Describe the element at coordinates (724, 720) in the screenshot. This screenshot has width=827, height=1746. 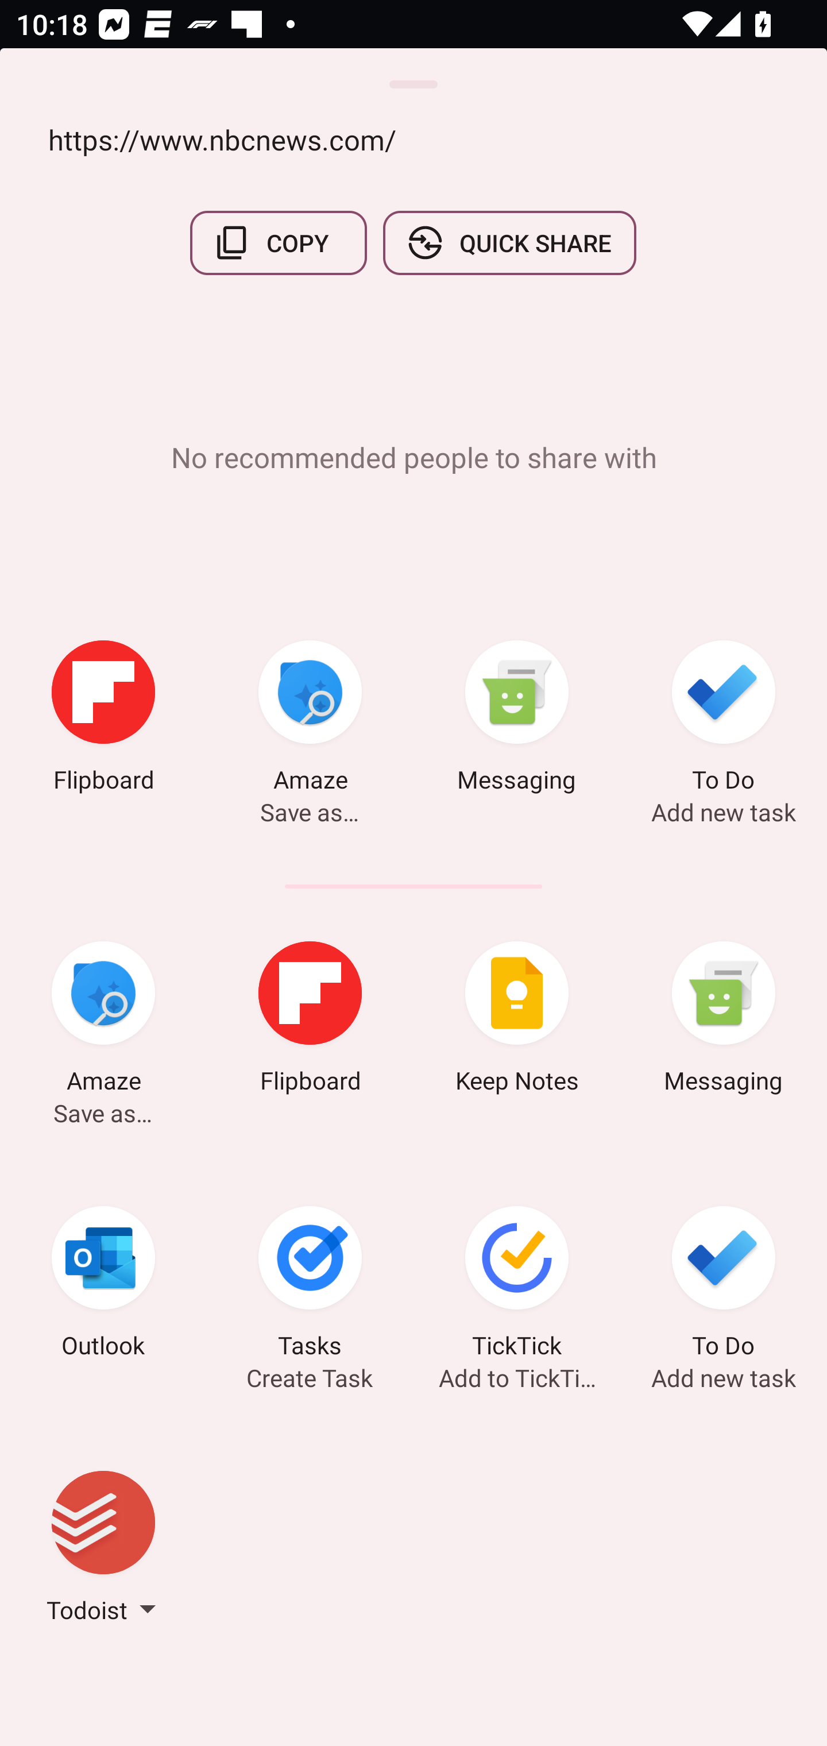
I see `To Do Add new task` at that location.